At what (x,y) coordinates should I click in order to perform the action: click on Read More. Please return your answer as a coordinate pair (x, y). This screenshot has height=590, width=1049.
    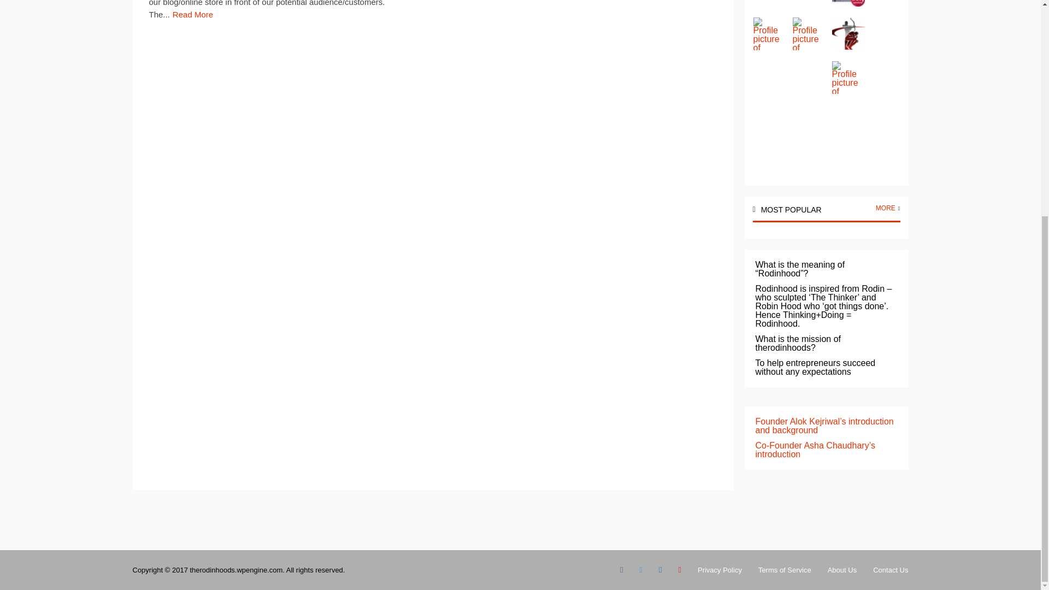
    Looking at the image, I should click on (192, 14).